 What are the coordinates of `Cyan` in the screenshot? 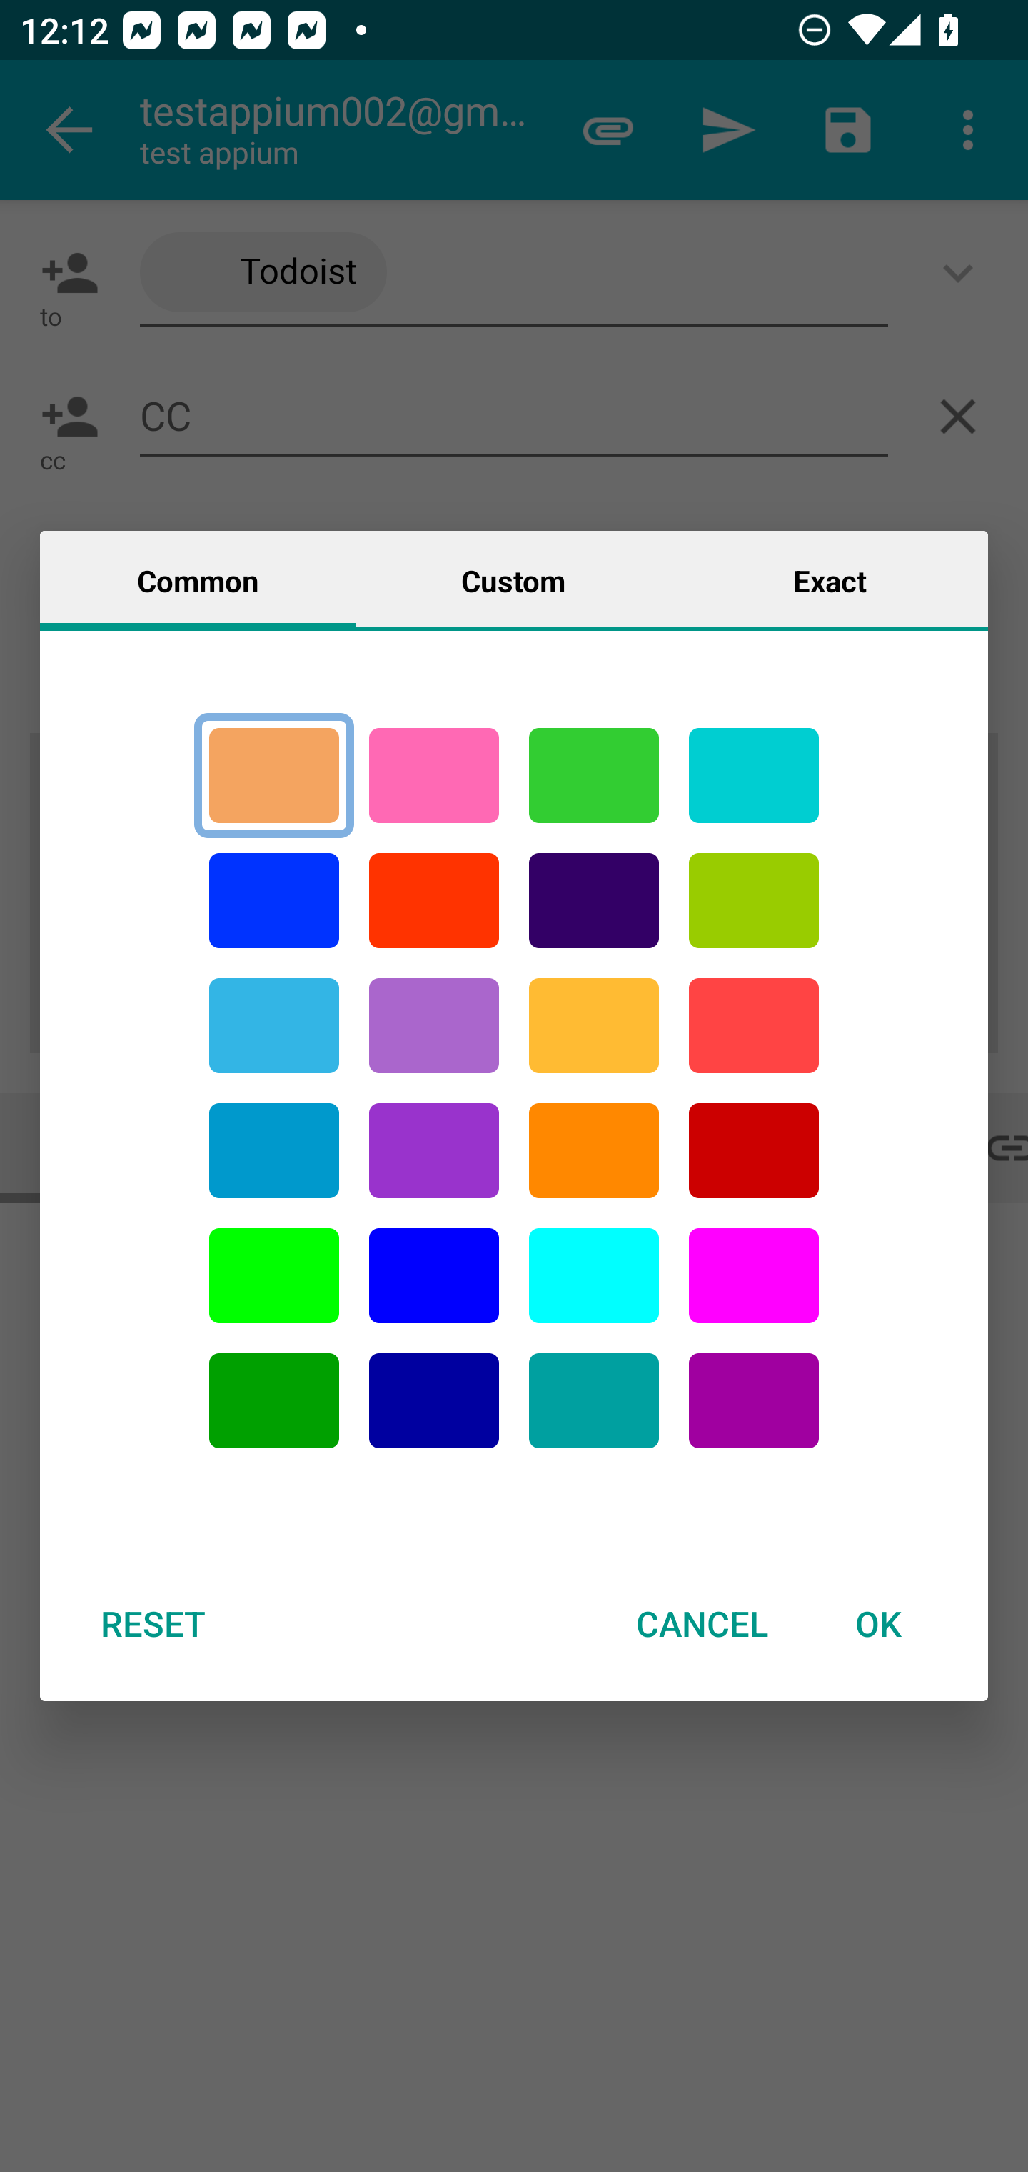 It's located at (274, 1025).